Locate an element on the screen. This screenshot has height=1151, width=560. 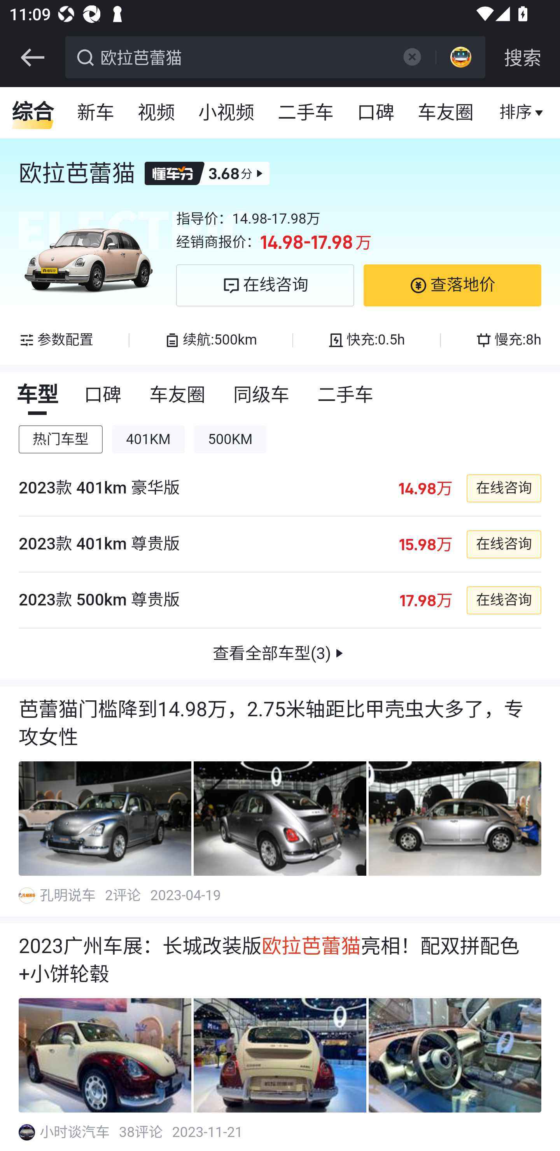
 is located at coordinates (411, 57).